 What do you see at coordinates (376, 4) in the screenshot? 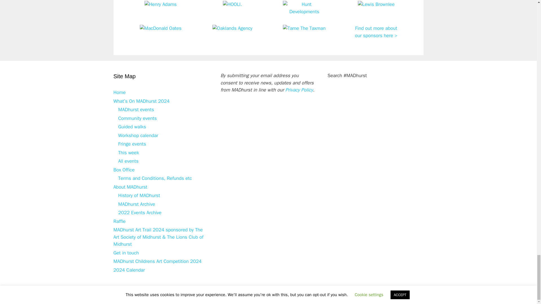
I see `Lewis Brownlee` at bounding box center [376, 4].